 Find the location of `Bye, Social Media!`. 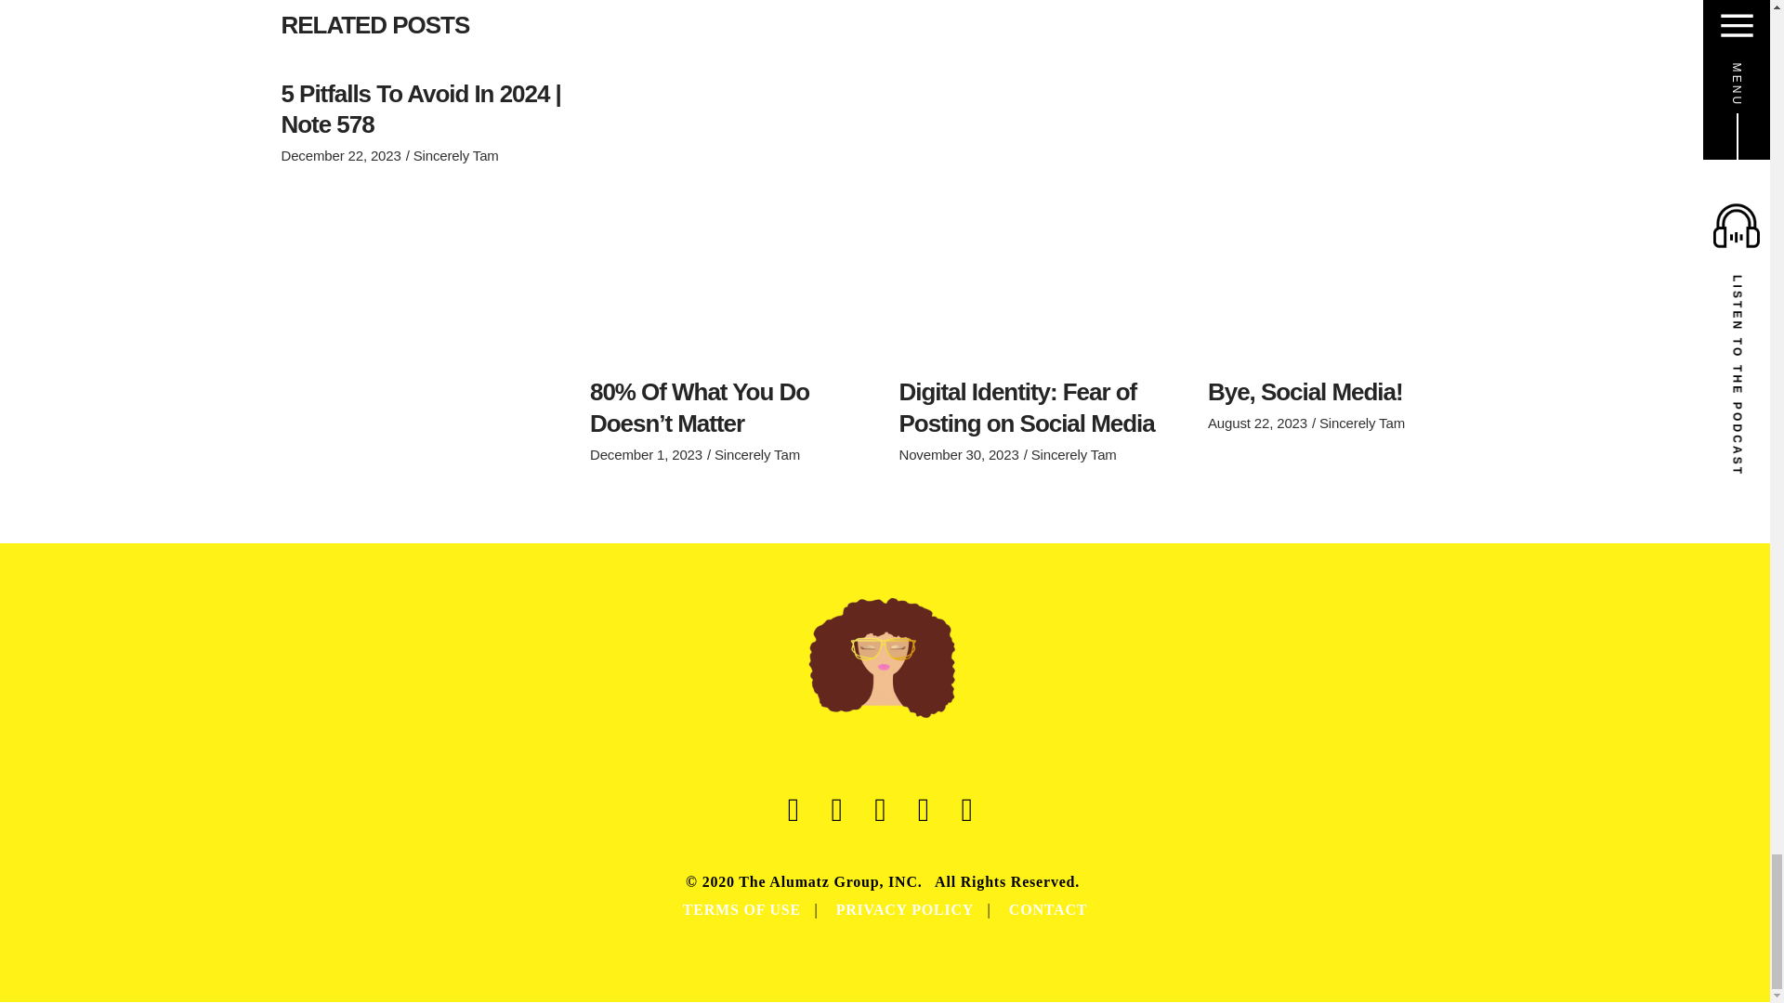

Bye, Social Media! is located at coordinates (1348, 219).